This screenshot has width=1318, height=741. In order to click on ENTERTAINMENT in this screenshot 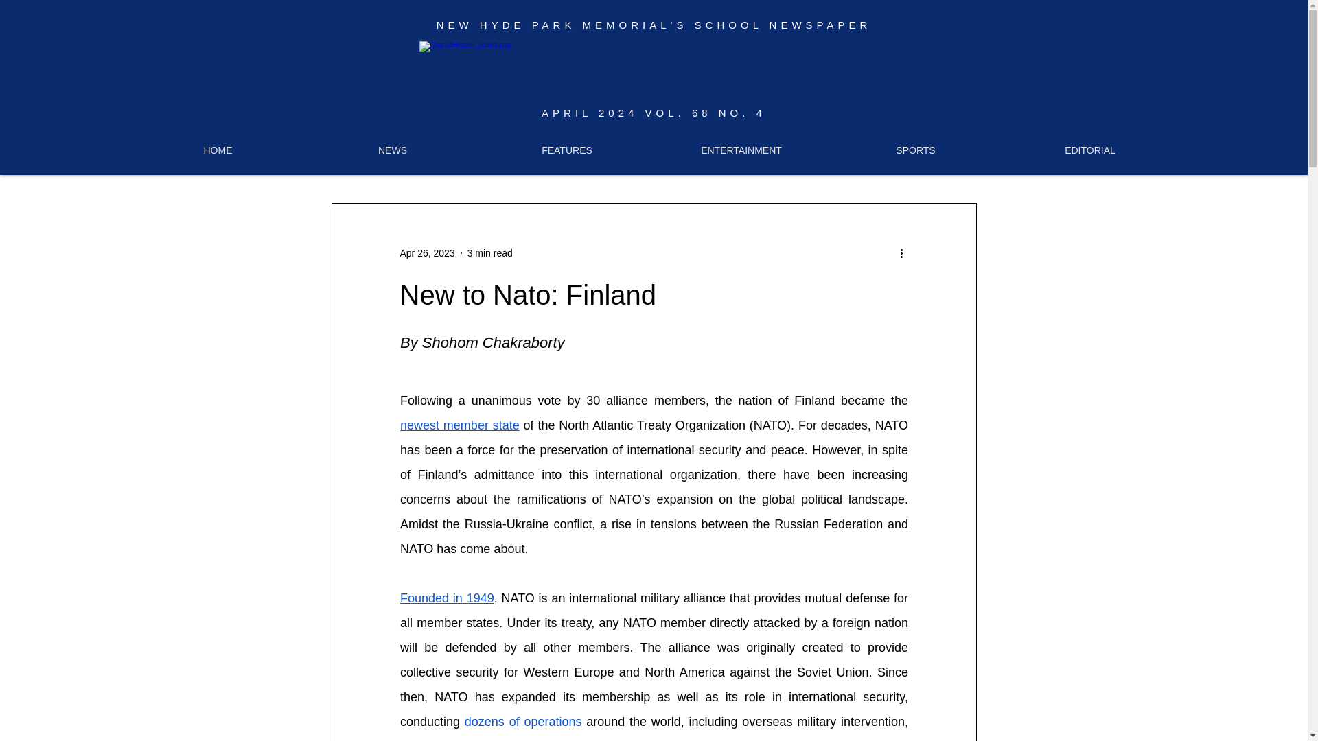, I will do `click(741, 150)`.